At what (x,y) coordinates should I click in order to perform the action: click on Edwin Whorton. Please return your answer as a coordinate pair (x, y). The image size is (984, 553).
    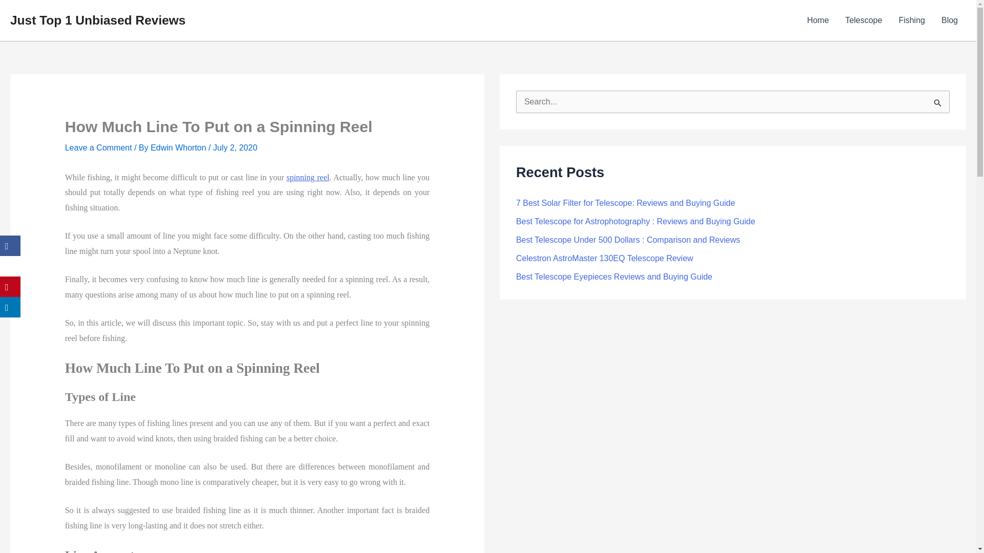
    Looking at the image, I should click on (179, 147).